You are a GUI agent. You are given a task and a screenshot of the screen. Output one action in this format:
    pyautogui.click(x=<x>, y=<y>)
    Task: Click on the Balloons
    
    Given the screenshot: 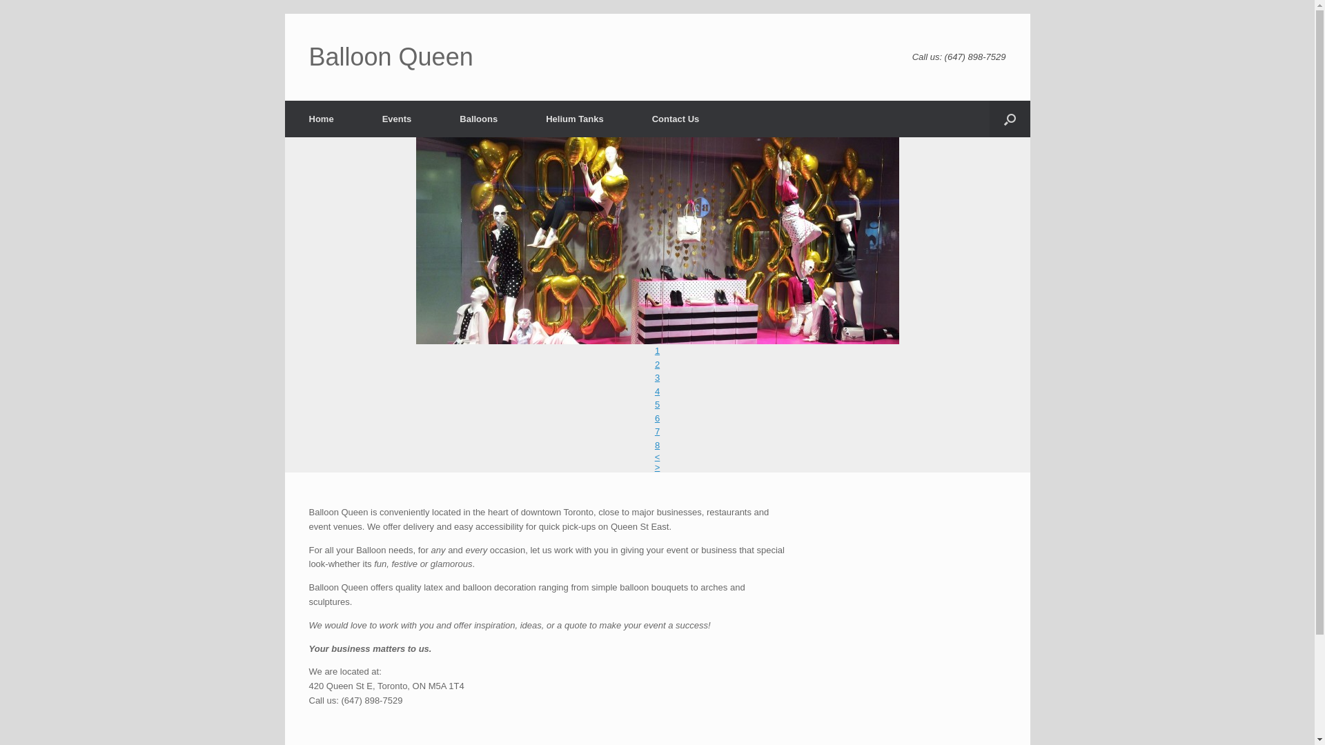 What is the action you would take?
    pyautogui.click(x=479, y=119)
    